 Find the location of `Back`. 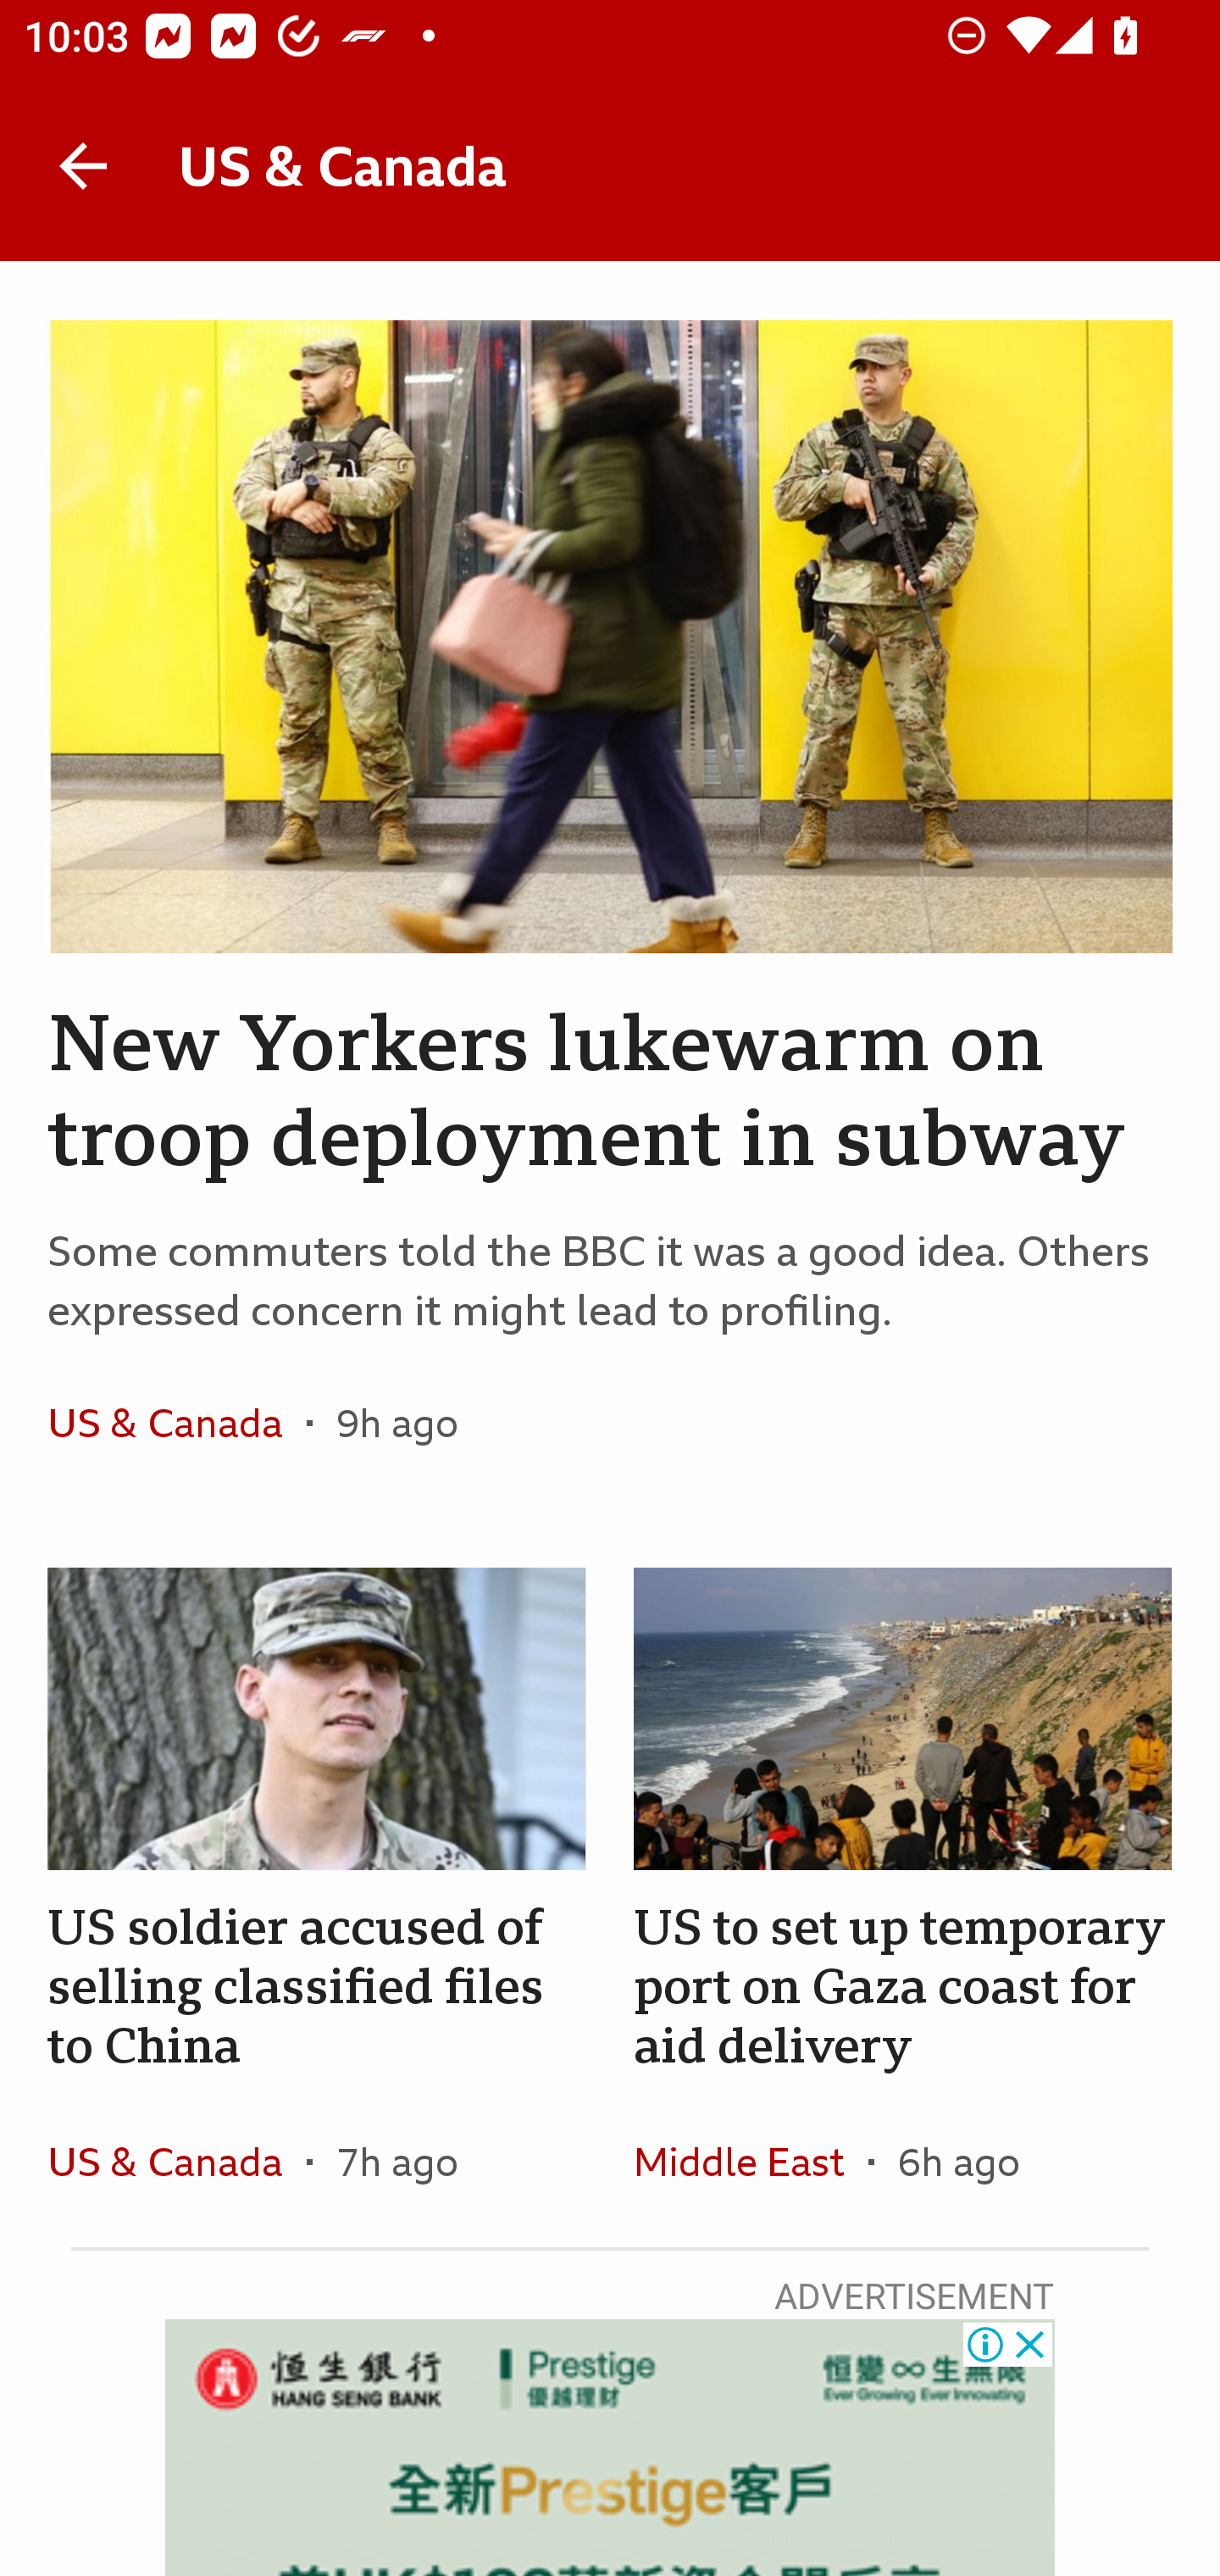

Back is located at coordinates (83, 166).